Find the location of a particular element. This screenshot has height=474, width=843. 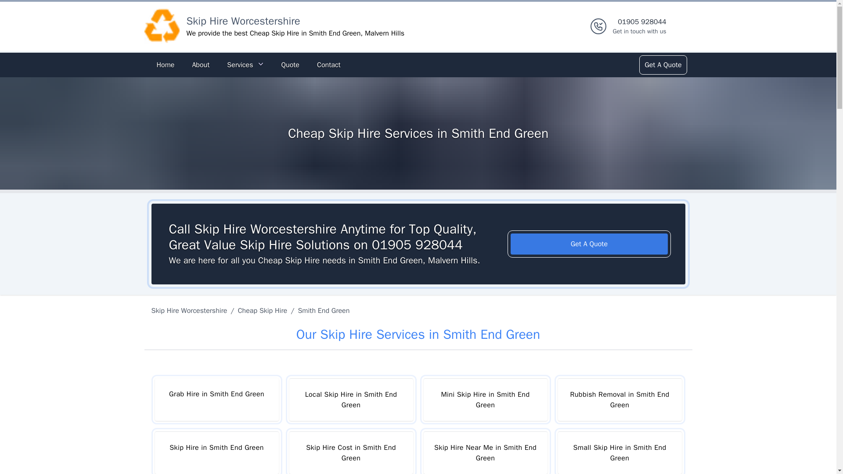

Skip Hire Worcestershire is located at coordinates (191, 311).